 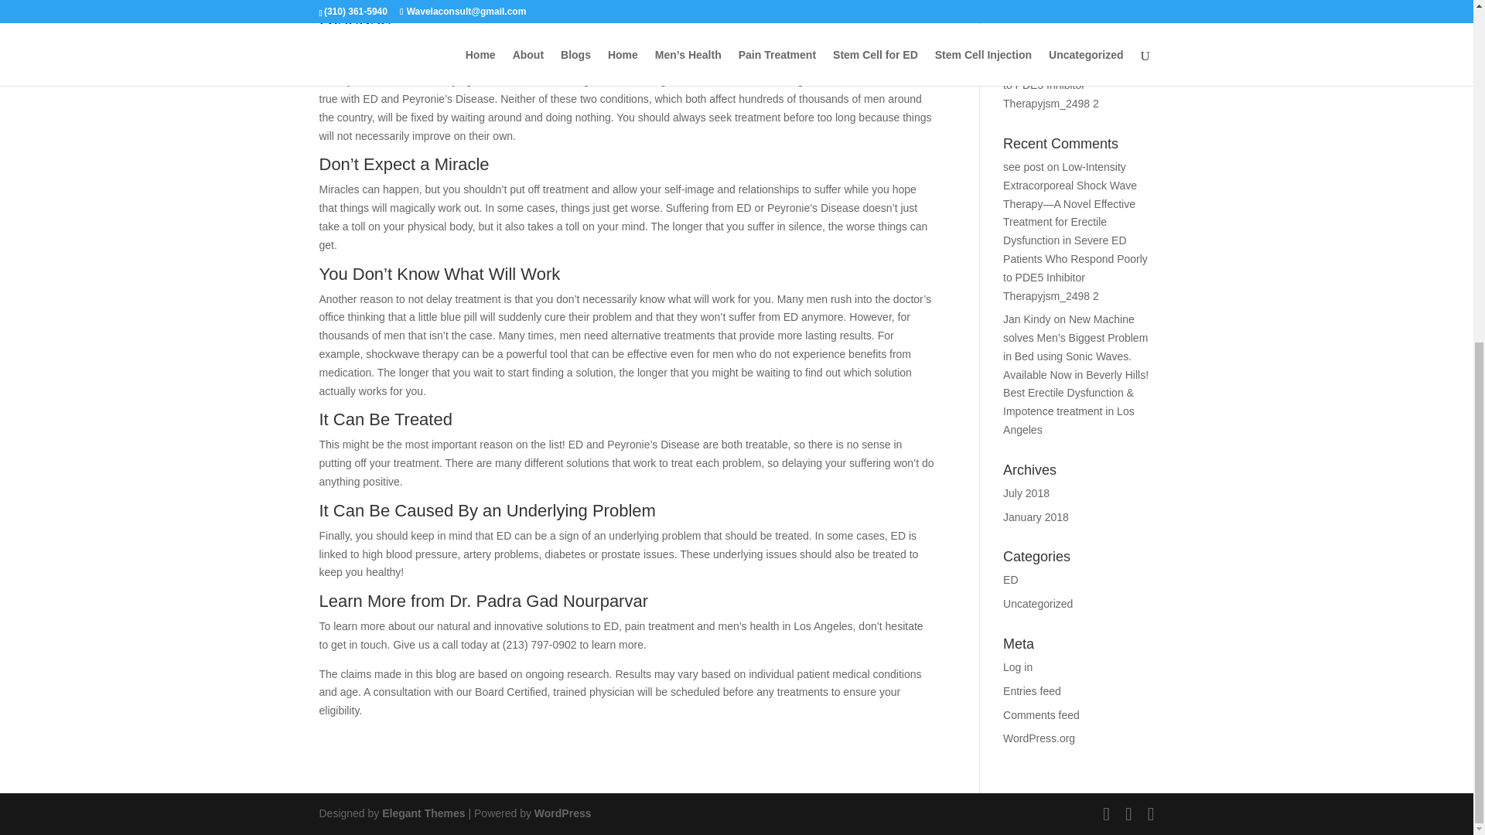 I want to click on Posts by Hailey Ploski-Sarno, so click(x=380, y=45).